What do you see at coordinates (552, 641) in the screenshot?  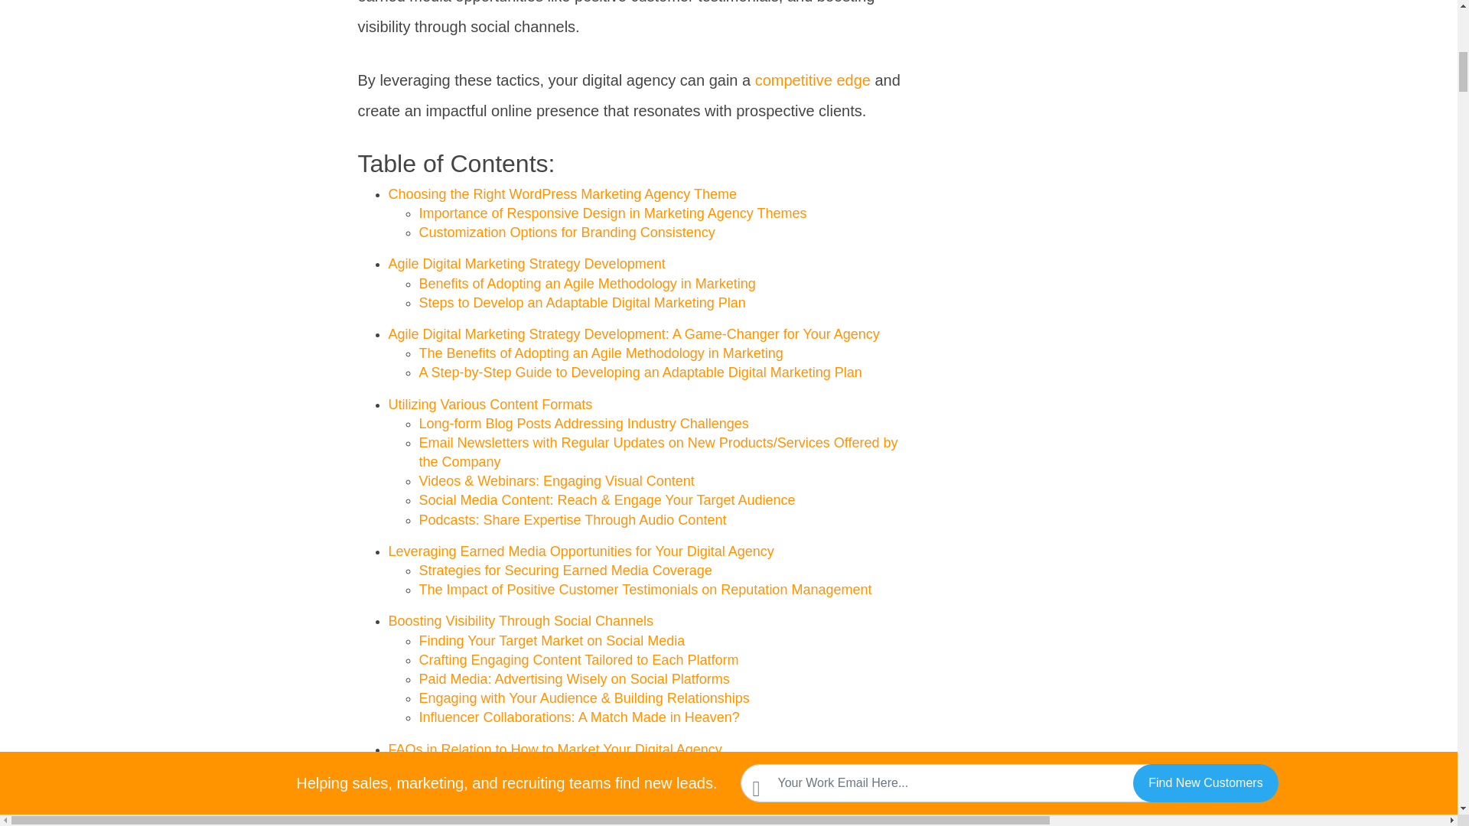 I see `Finding Your Target Market on Social Media` at bounding box center [552, 641].